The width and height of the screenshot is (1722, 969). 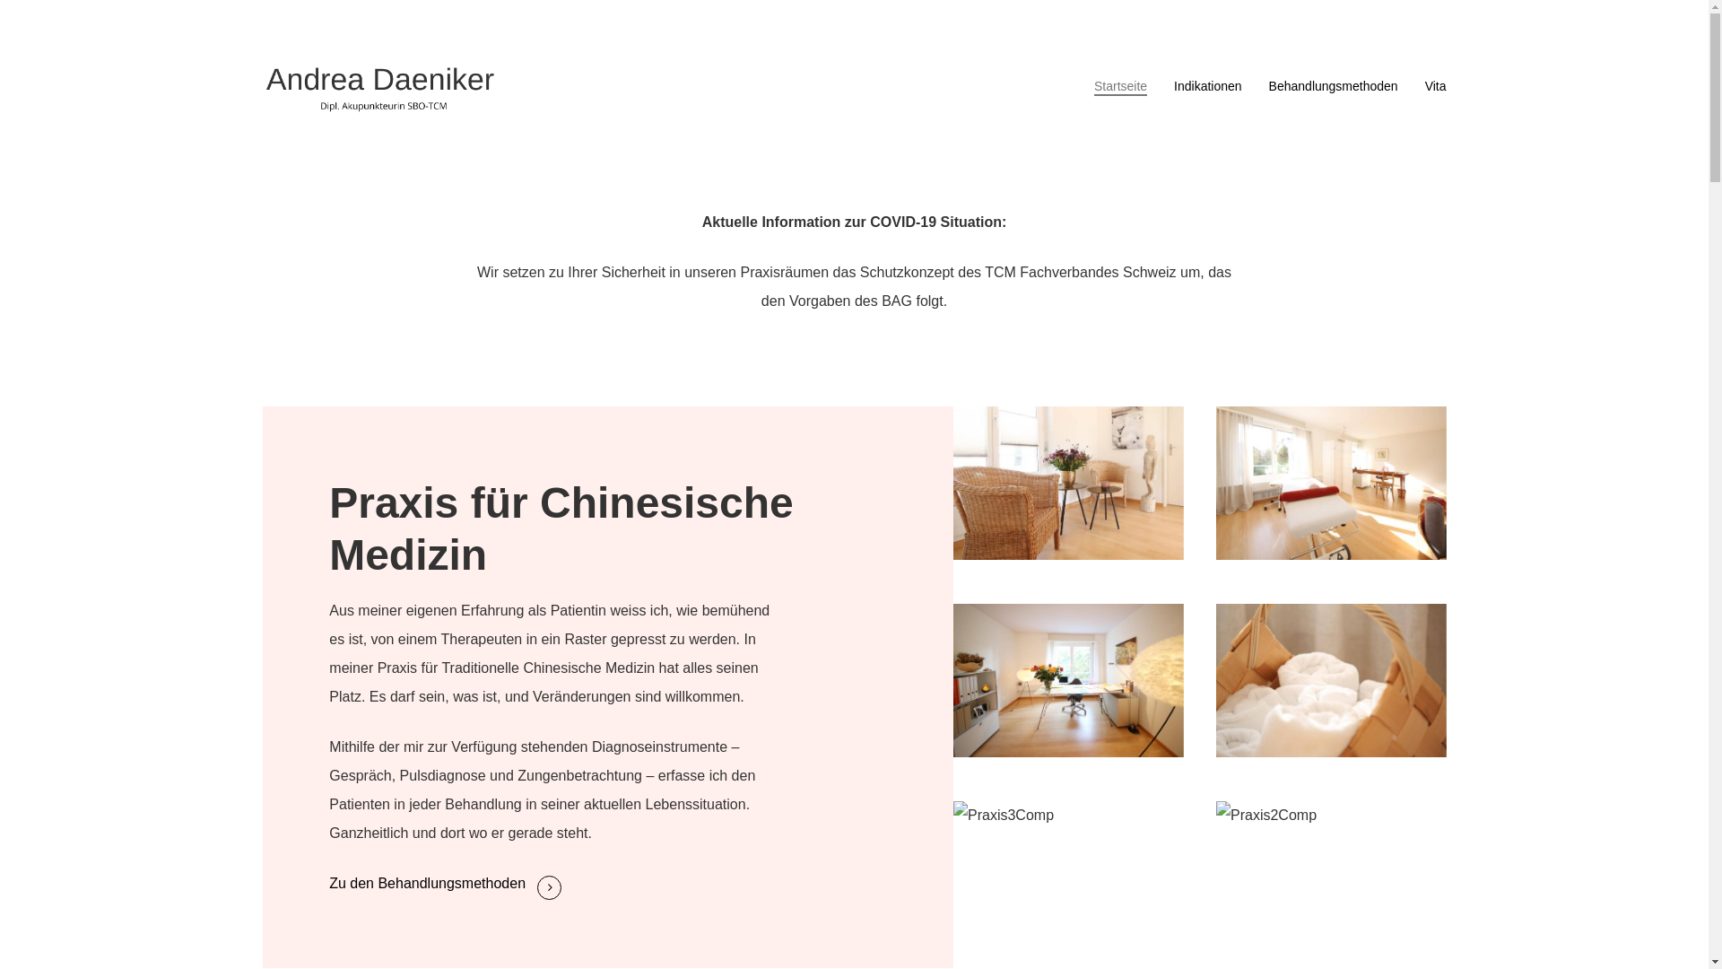 What do you see at coordinates (1331, 877) in the screenshot?
I see `Praxis2Comp` at bounding box center [1331, 877].